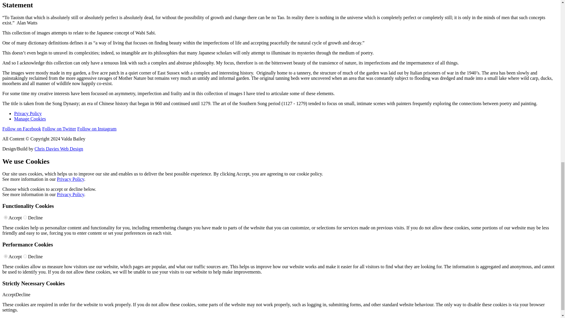  I want to click on Chris Davies Web Design, so click(59, 149).